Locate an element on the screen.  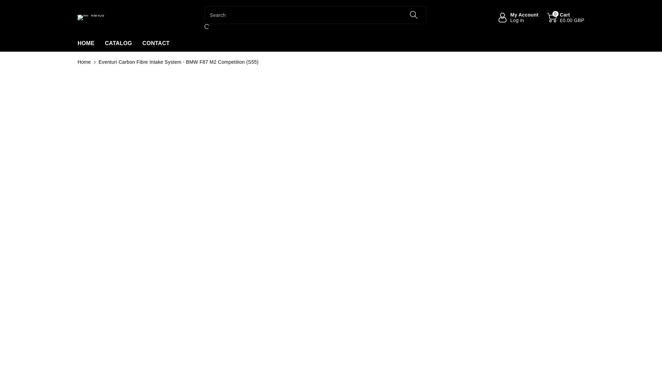
CATALOG is located at coordinates (86, 43).